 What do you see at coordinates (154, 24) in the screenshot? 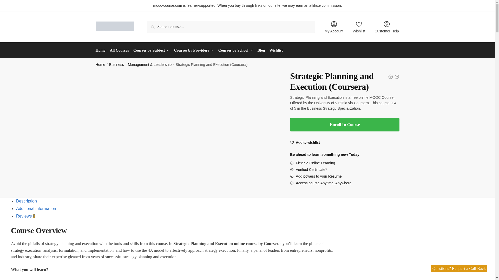
I see `Search` at bounding box center [154, 24].